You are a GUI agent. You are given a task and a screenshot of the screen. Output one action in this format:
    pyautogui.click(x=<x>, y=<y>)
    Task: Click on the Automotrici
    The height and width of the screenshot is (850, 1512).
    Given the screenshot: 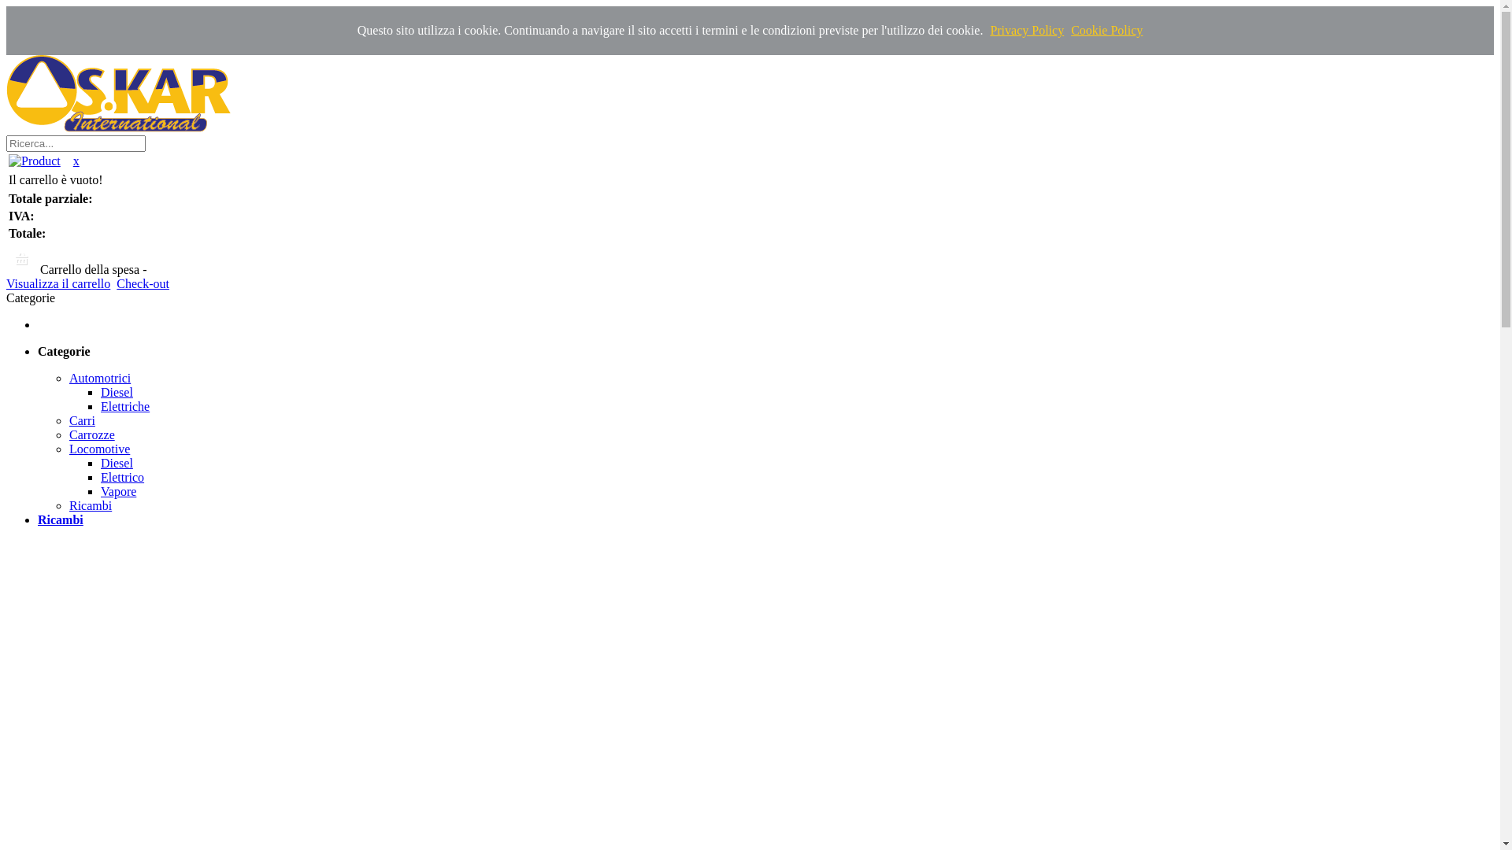 What is the action you would take?
    pyautogui.click(x=100, y=378)
    